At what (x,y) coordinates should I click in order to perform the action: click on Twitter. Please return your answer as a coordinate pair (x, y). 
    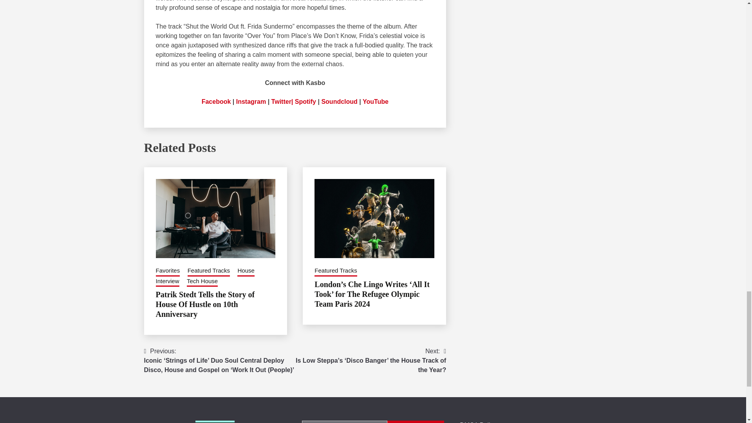
    Looking at the image, I should click on (281, 101).